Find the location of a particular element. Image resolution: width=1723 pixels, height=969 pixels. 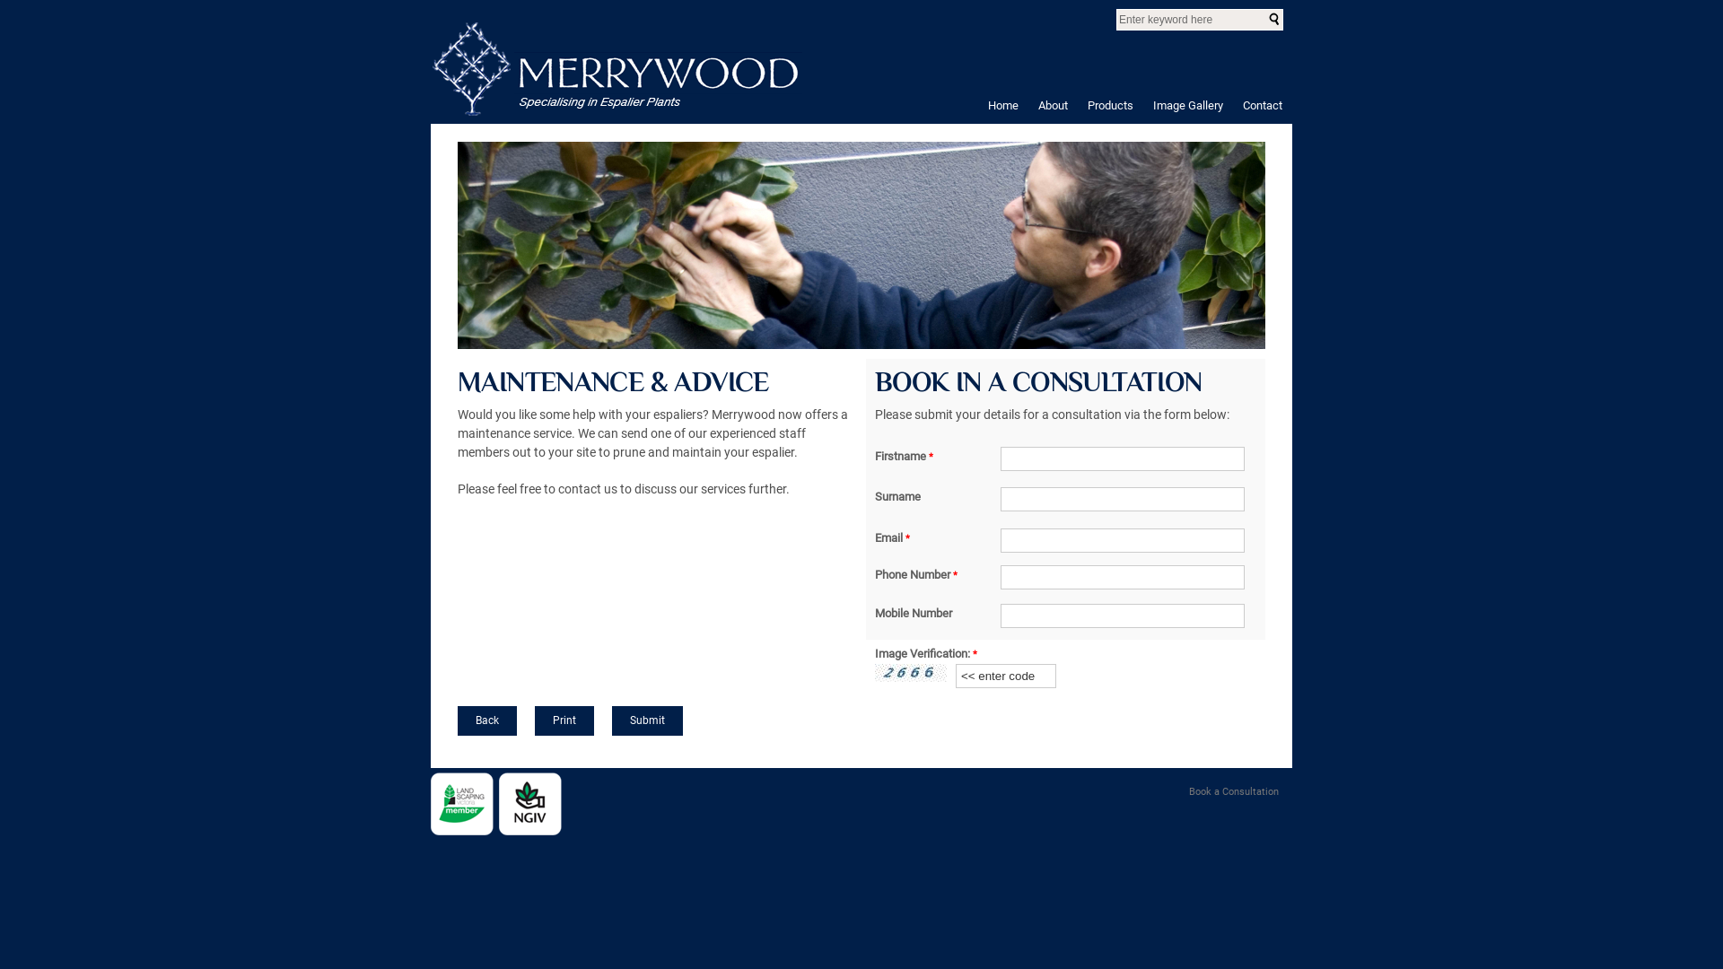

Contact is located at coordinates (1263, 104).